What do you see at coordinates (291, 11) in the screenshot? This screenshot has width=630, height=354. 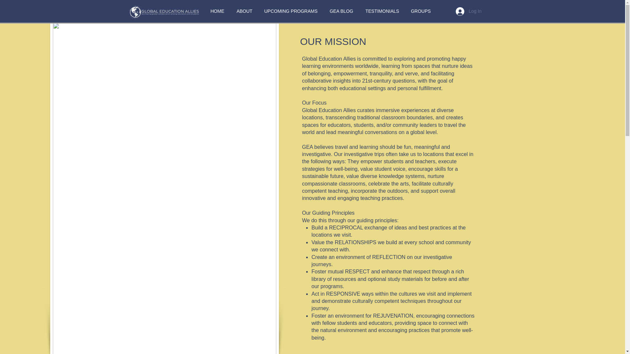 I see `UPCOMING PROGRAMS` at bounding box center [291, 11].